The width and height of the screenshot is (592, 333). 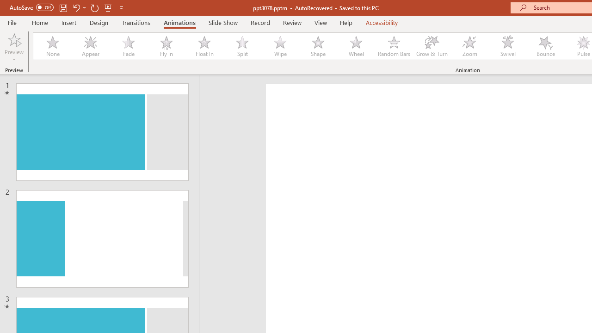 What do you see at coordinates (14, 39) in the screenshot?
I see `Preview` at bounding box center [14, 39].